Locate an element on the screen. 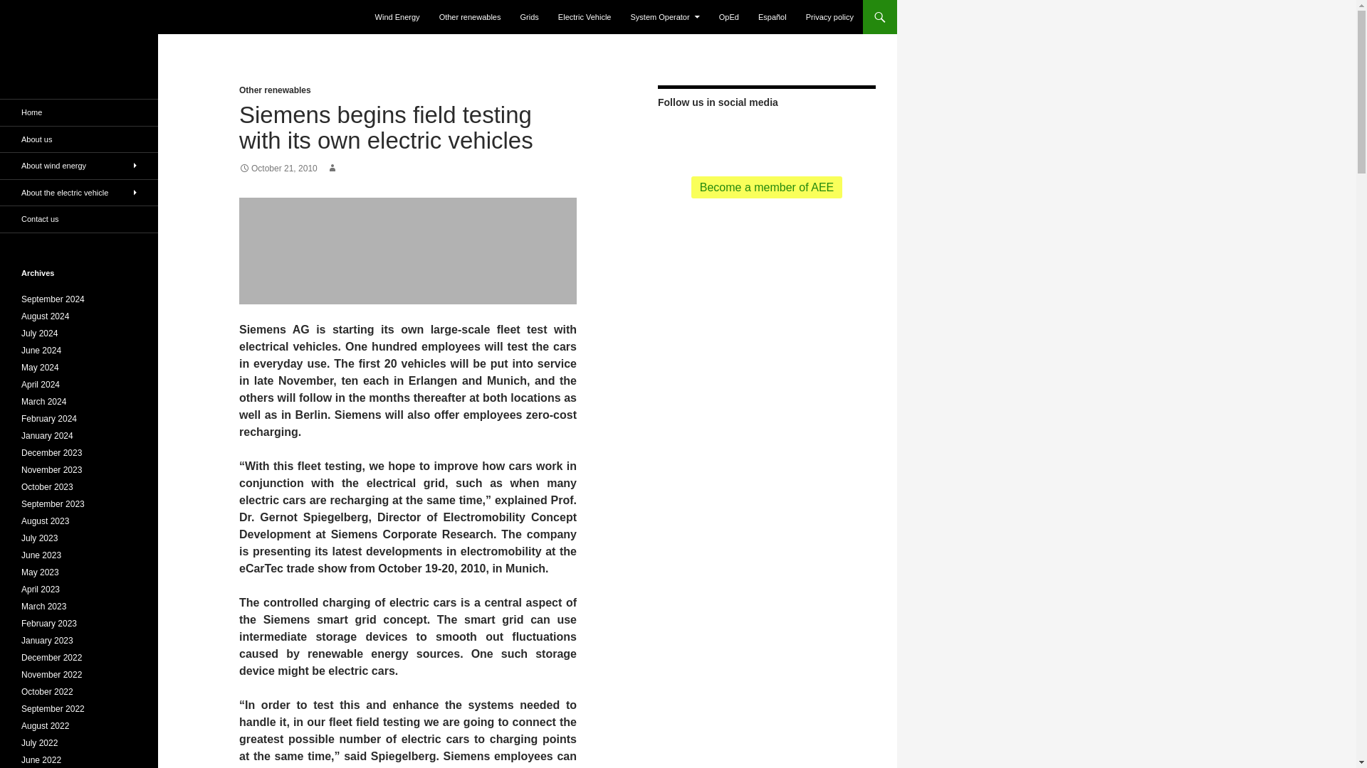 The height and width of the screenshot is (768, 1367). LinkedIn is located at coordinates (812, 135).